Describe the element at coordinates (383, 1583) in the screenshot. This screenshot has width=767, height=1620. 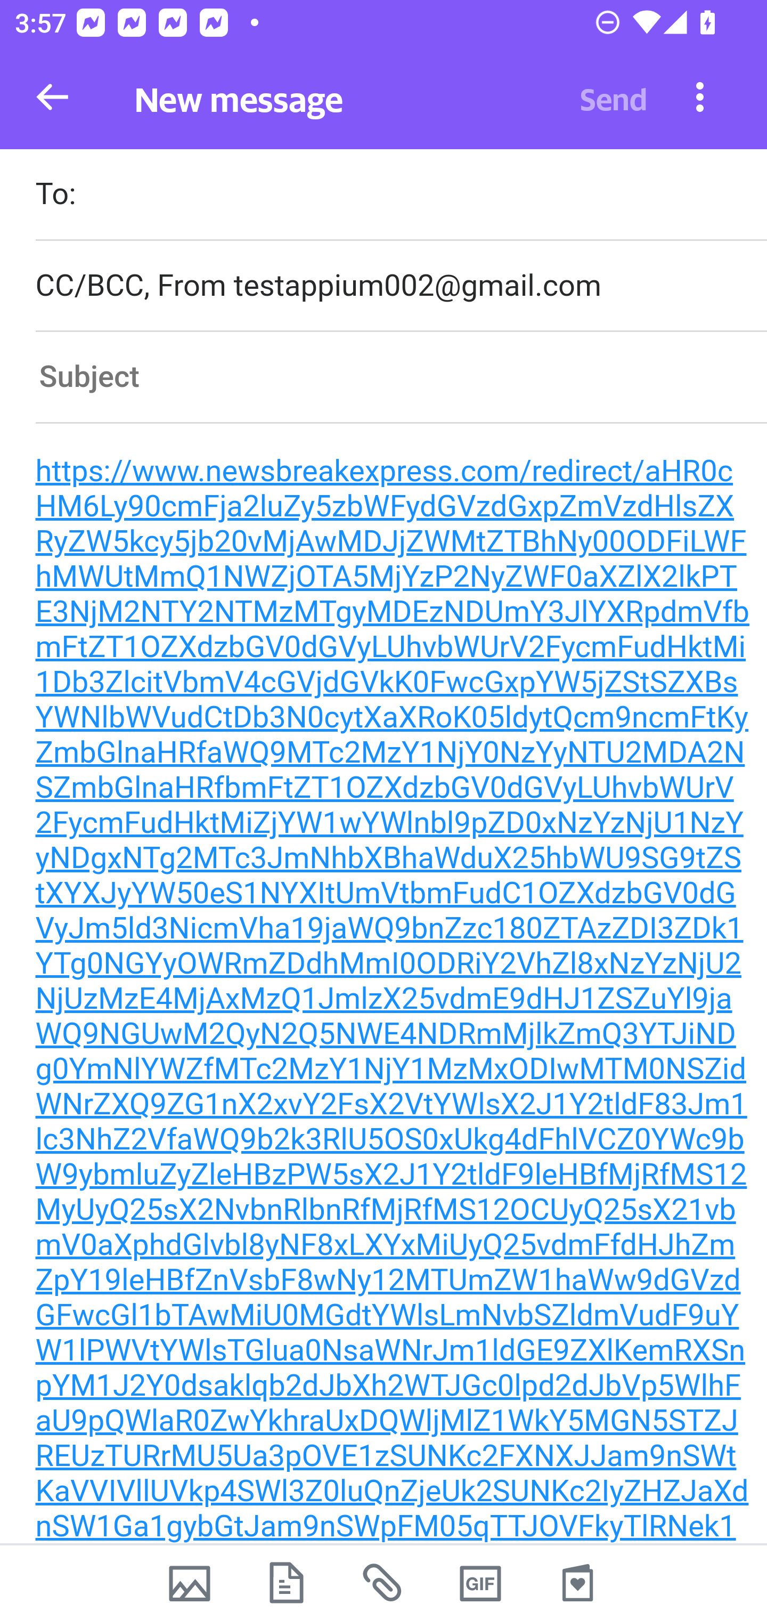
I see `Recent attachments from mail` at that location.